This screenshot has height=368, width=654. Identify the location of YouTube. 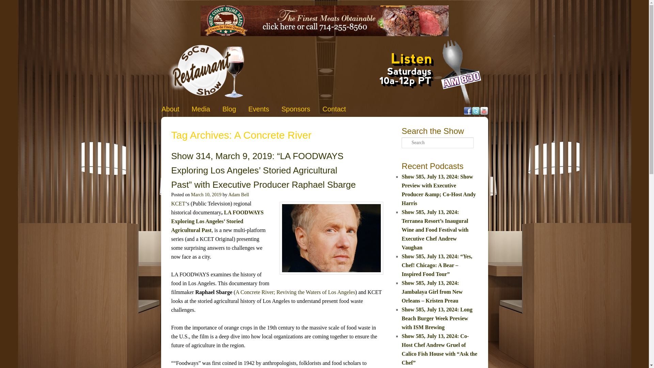
(484, 111).